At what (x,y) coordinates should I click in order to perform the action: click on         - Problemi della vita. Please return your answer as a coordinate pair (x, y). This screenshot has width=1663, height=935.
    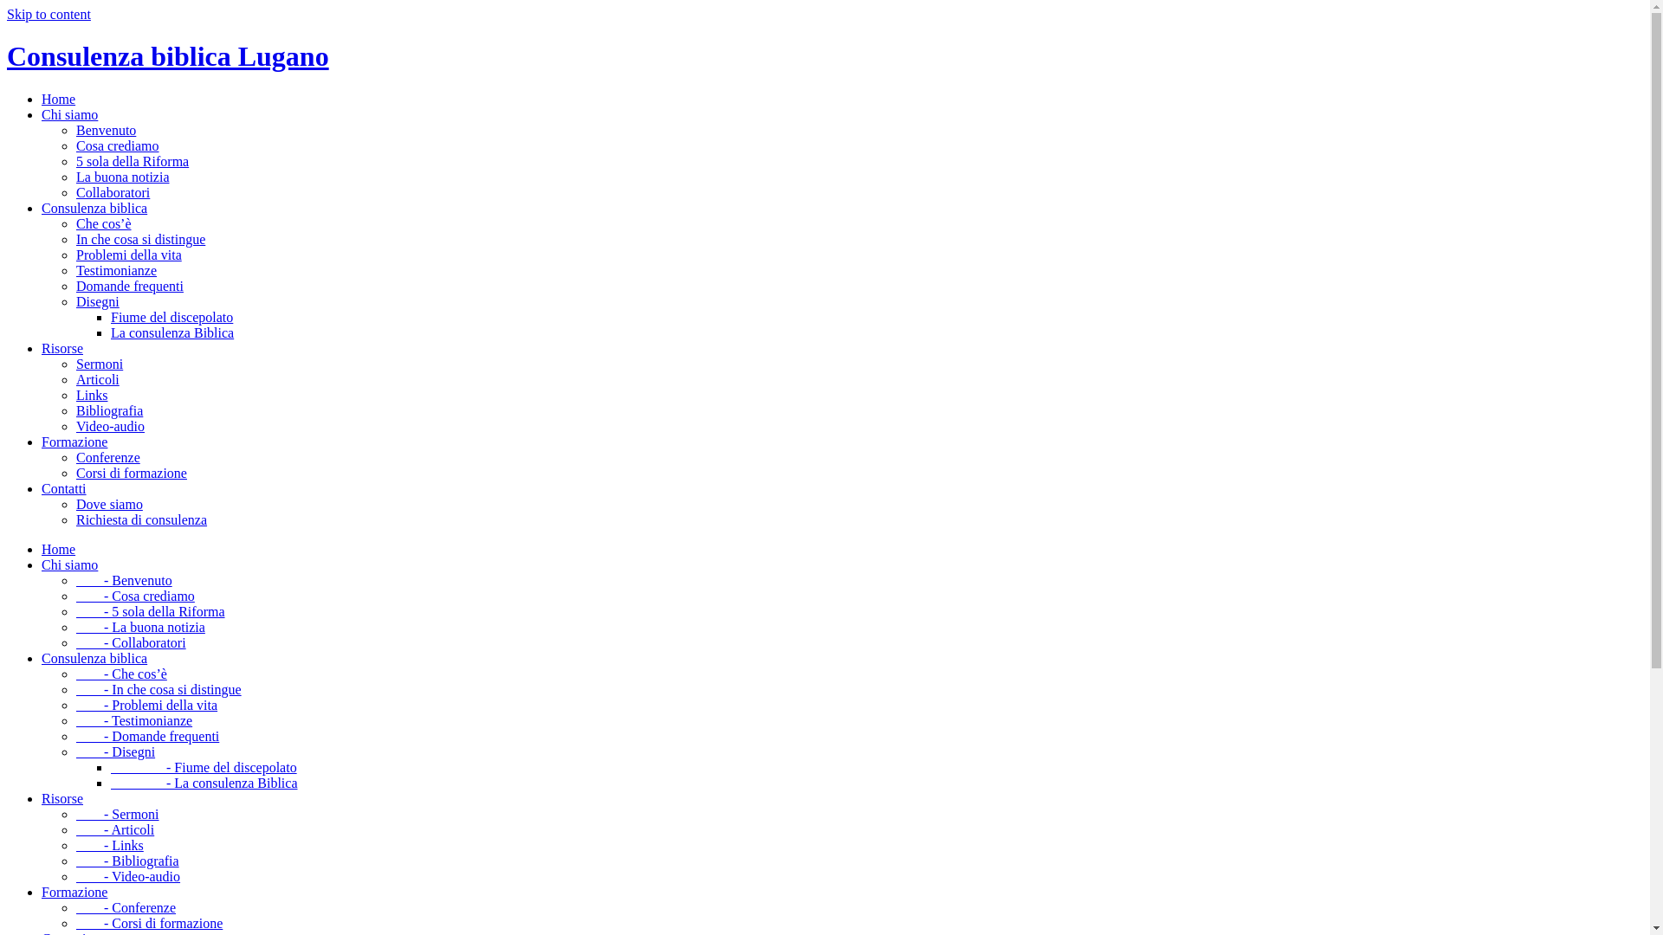
    Looking at the image, I should click on (147, 705).